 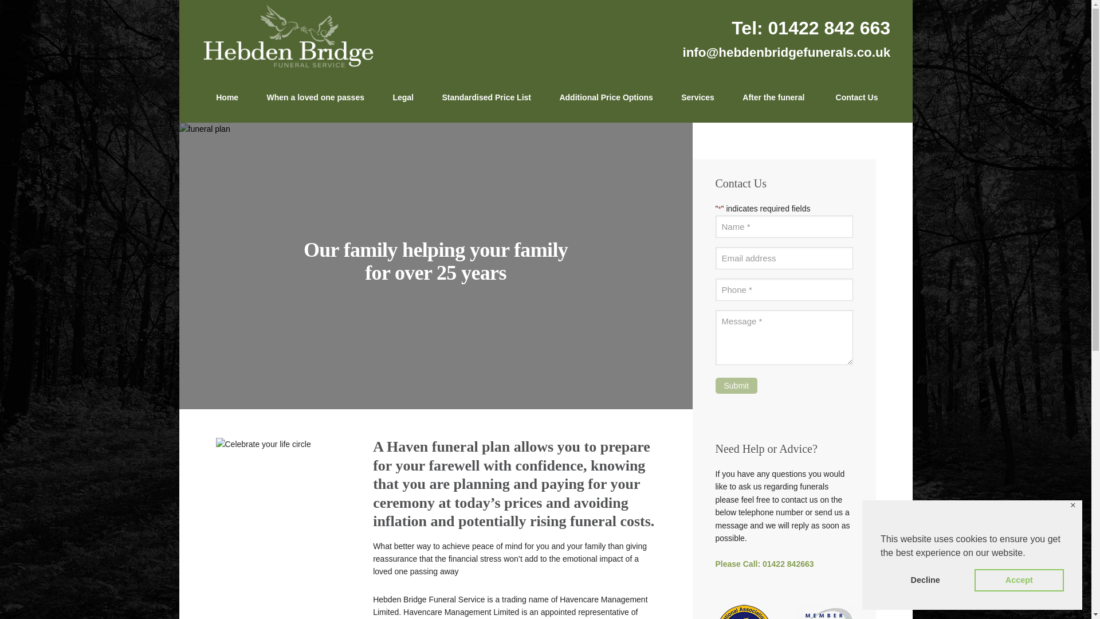 I want to click on When a loved one passes, so click(x=315, y=97).